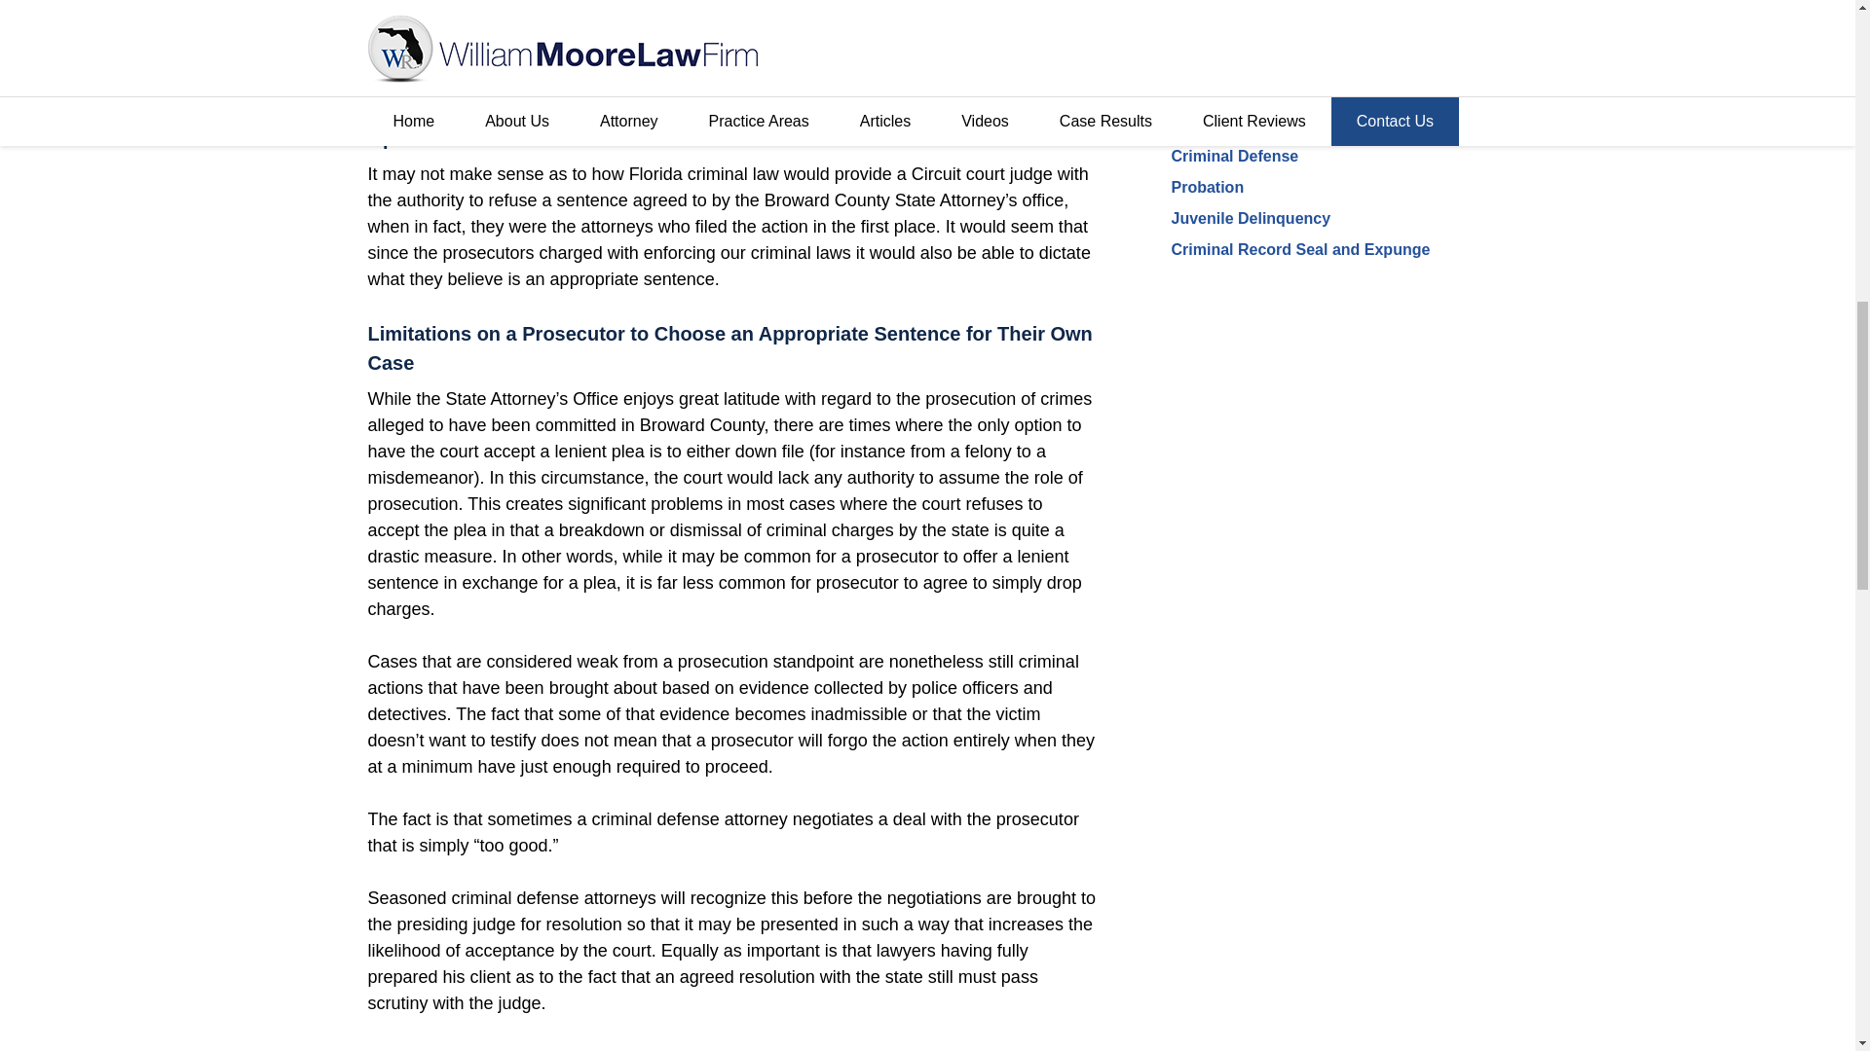  Describe the element at coordinates (1299, 249) in the screenshot. I see `Criminal Record Seal and Expunge` at that location.